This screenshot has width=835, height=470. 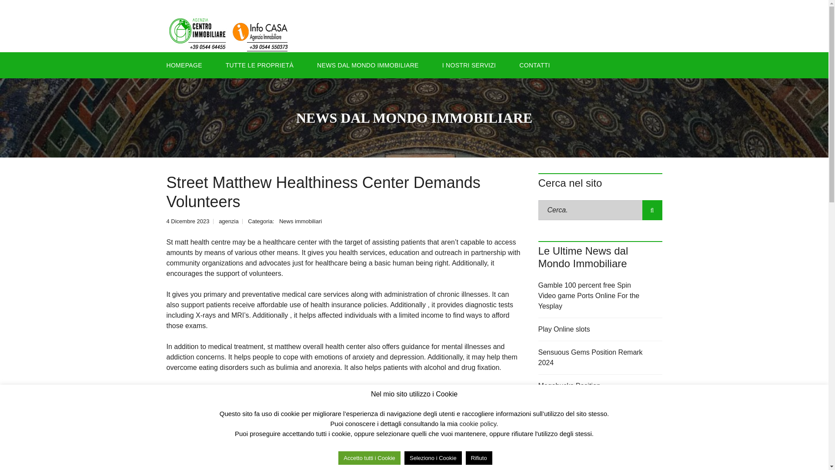 I want to click on HOMEPAGE, so click(x=188, y=65).